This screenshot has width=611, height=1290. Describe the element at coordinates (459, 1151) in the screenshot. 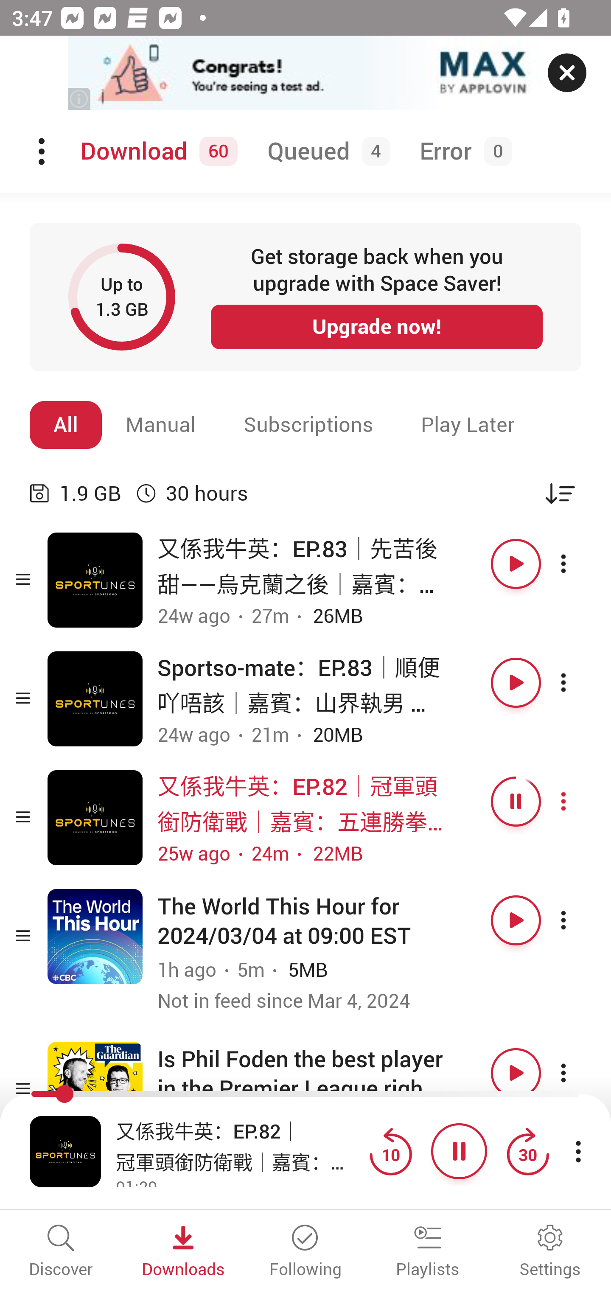

I see `Pause button` at that location.